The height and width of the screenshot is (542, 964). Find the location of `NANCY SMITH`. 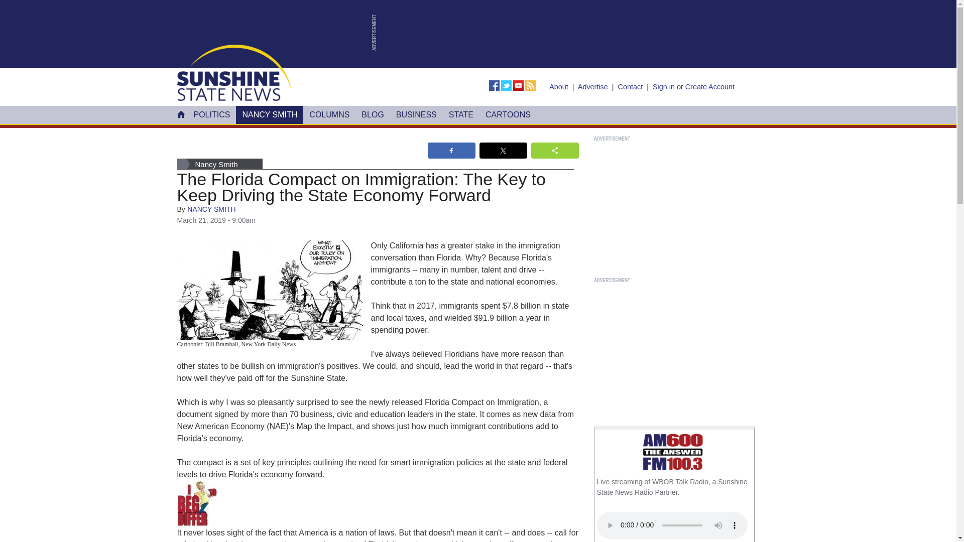

NANCY SMITH is located at coordinates (270, 114).